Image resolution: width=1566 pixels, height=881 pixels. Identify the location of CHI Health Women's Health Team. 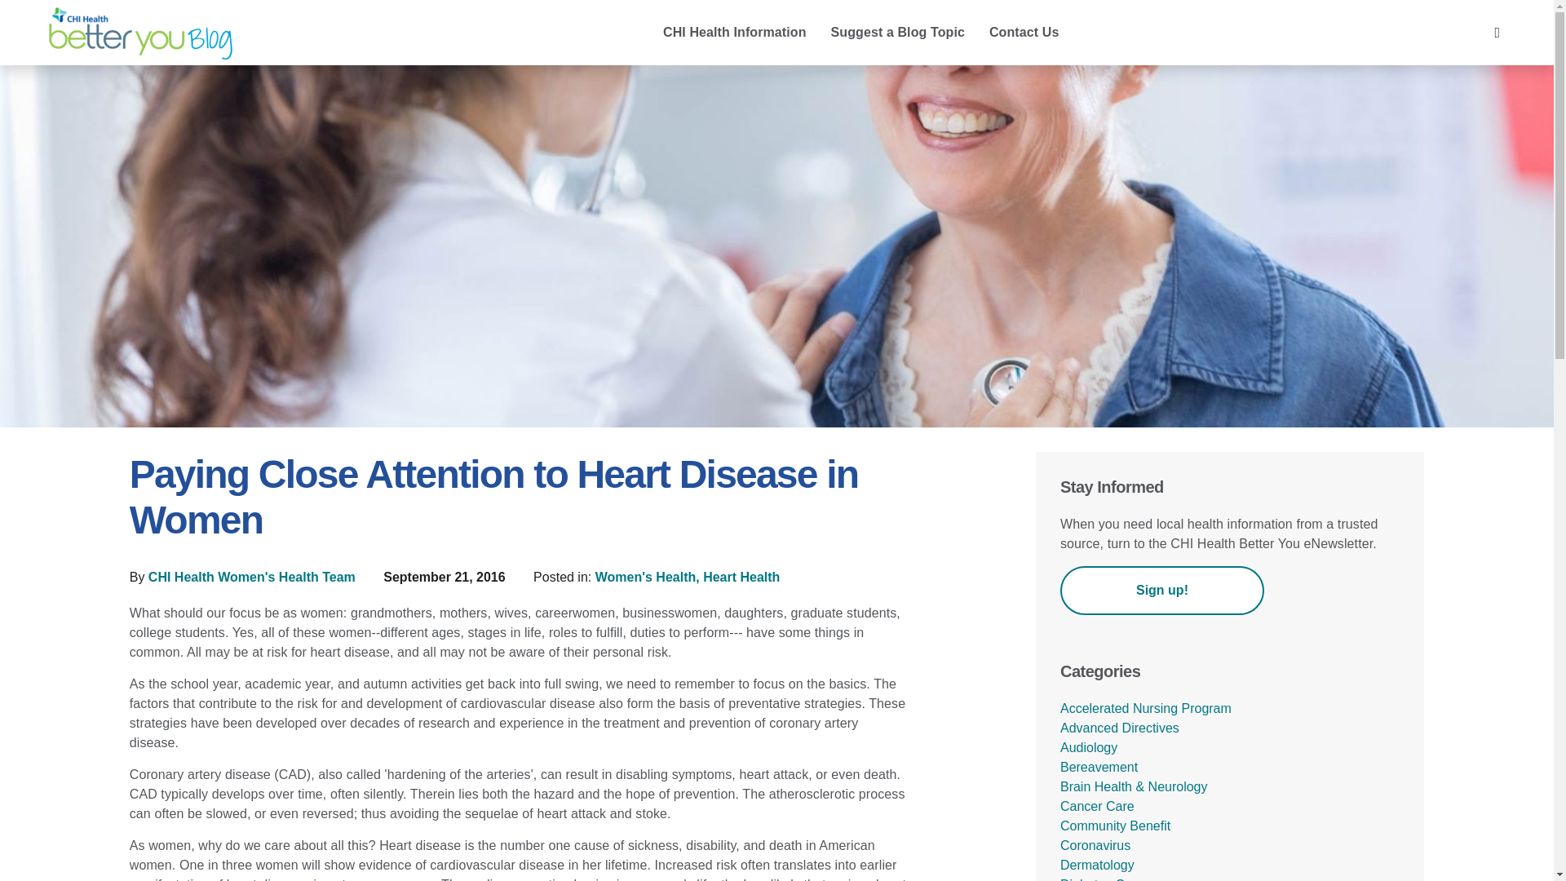
(253, 577).